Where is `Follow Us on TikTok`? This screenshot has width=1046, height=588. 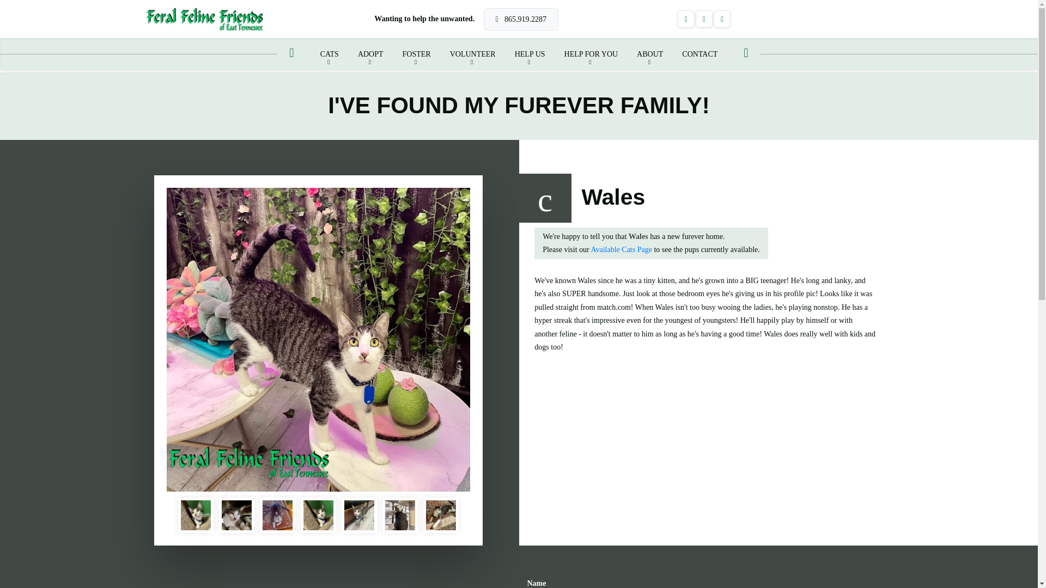
Follow Us on TikTok is located at coordinates (722, 19).